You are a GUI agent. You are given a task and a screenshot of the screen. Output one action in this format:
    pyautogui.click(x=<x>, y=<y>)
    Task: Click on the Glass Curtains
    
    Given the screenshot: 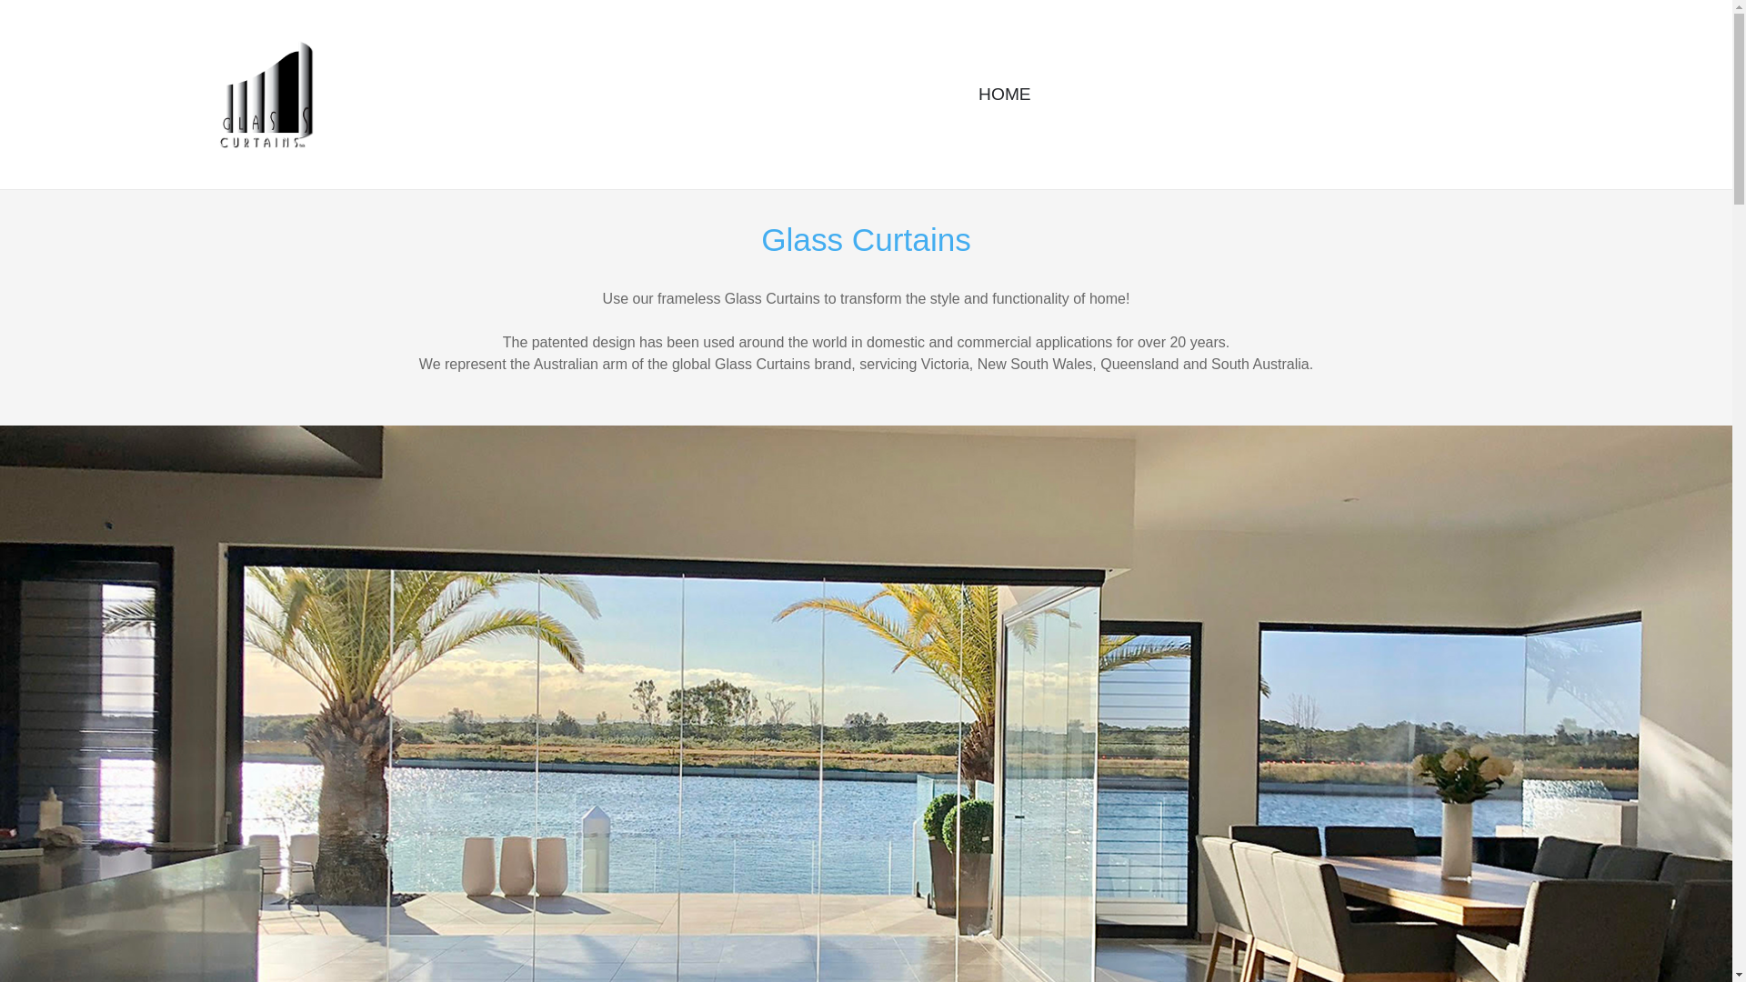 What is the action you would take?
    pyautogui.click(x=266, y=93)
    